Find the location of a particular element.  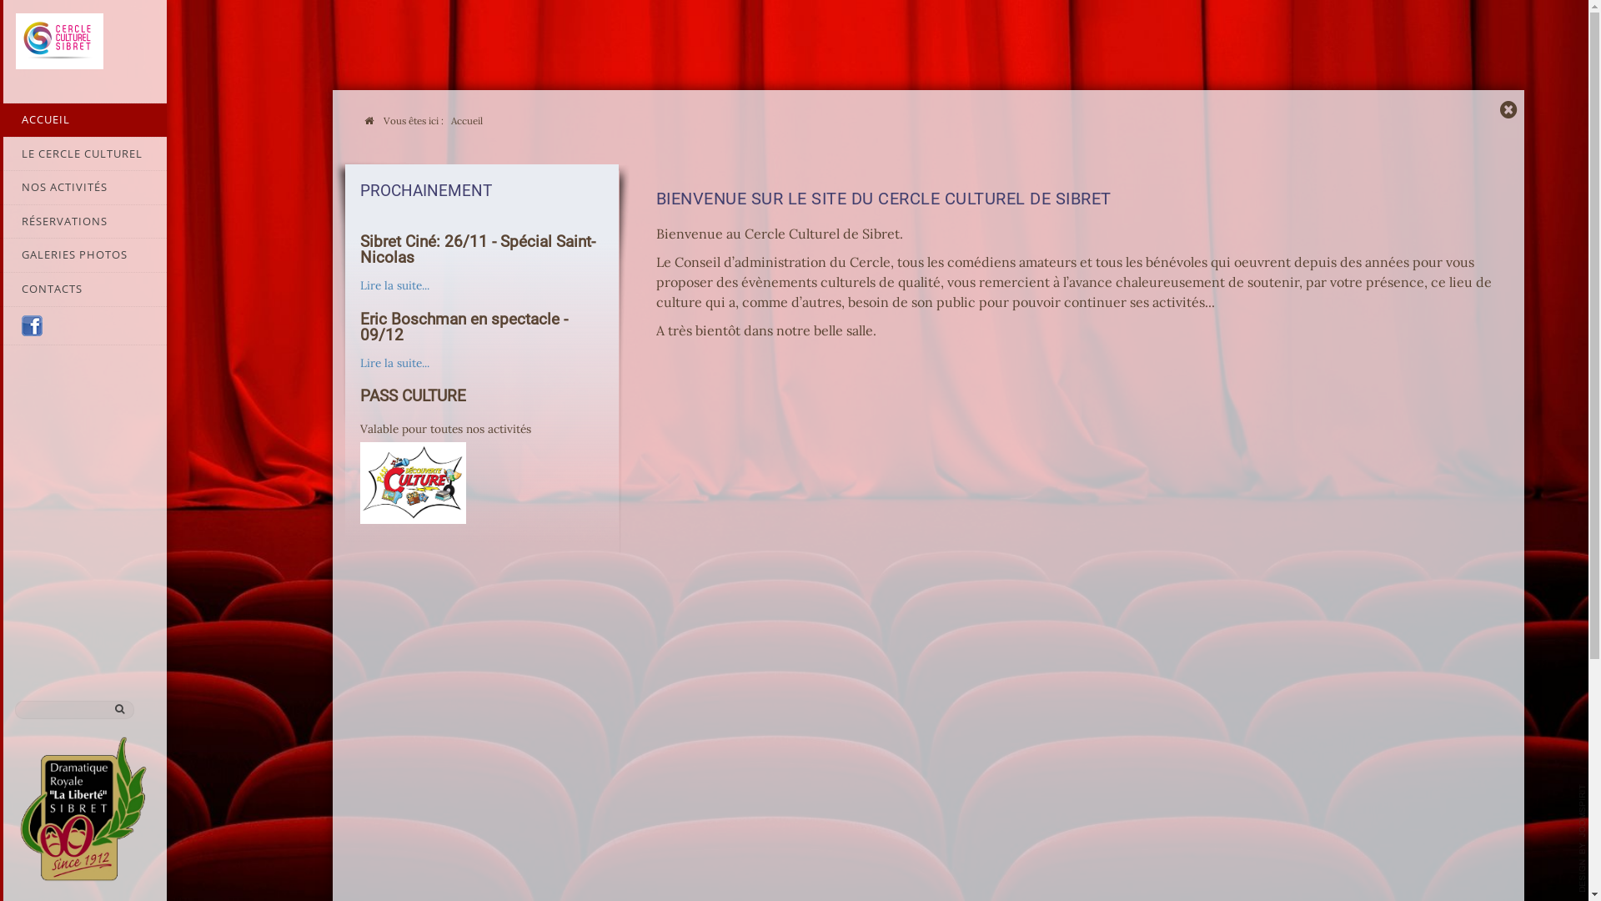

template joomla is located at coordinates (1583, 838).